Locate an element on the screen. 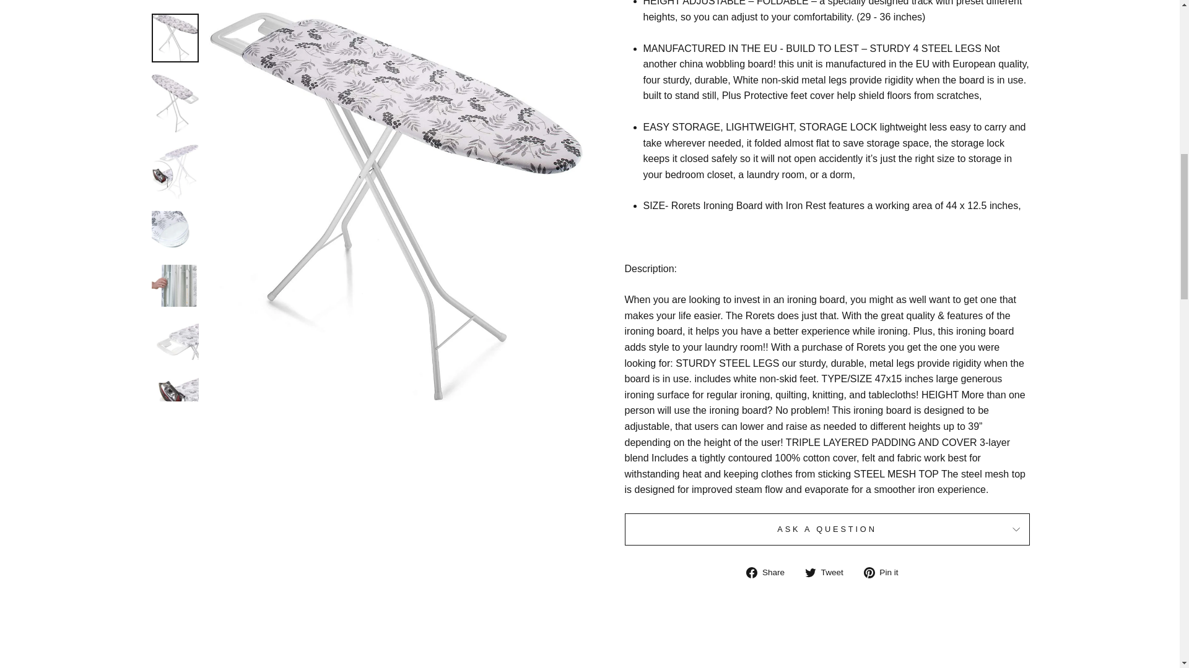  Share on Facebook is located at coordinates (770, 572).